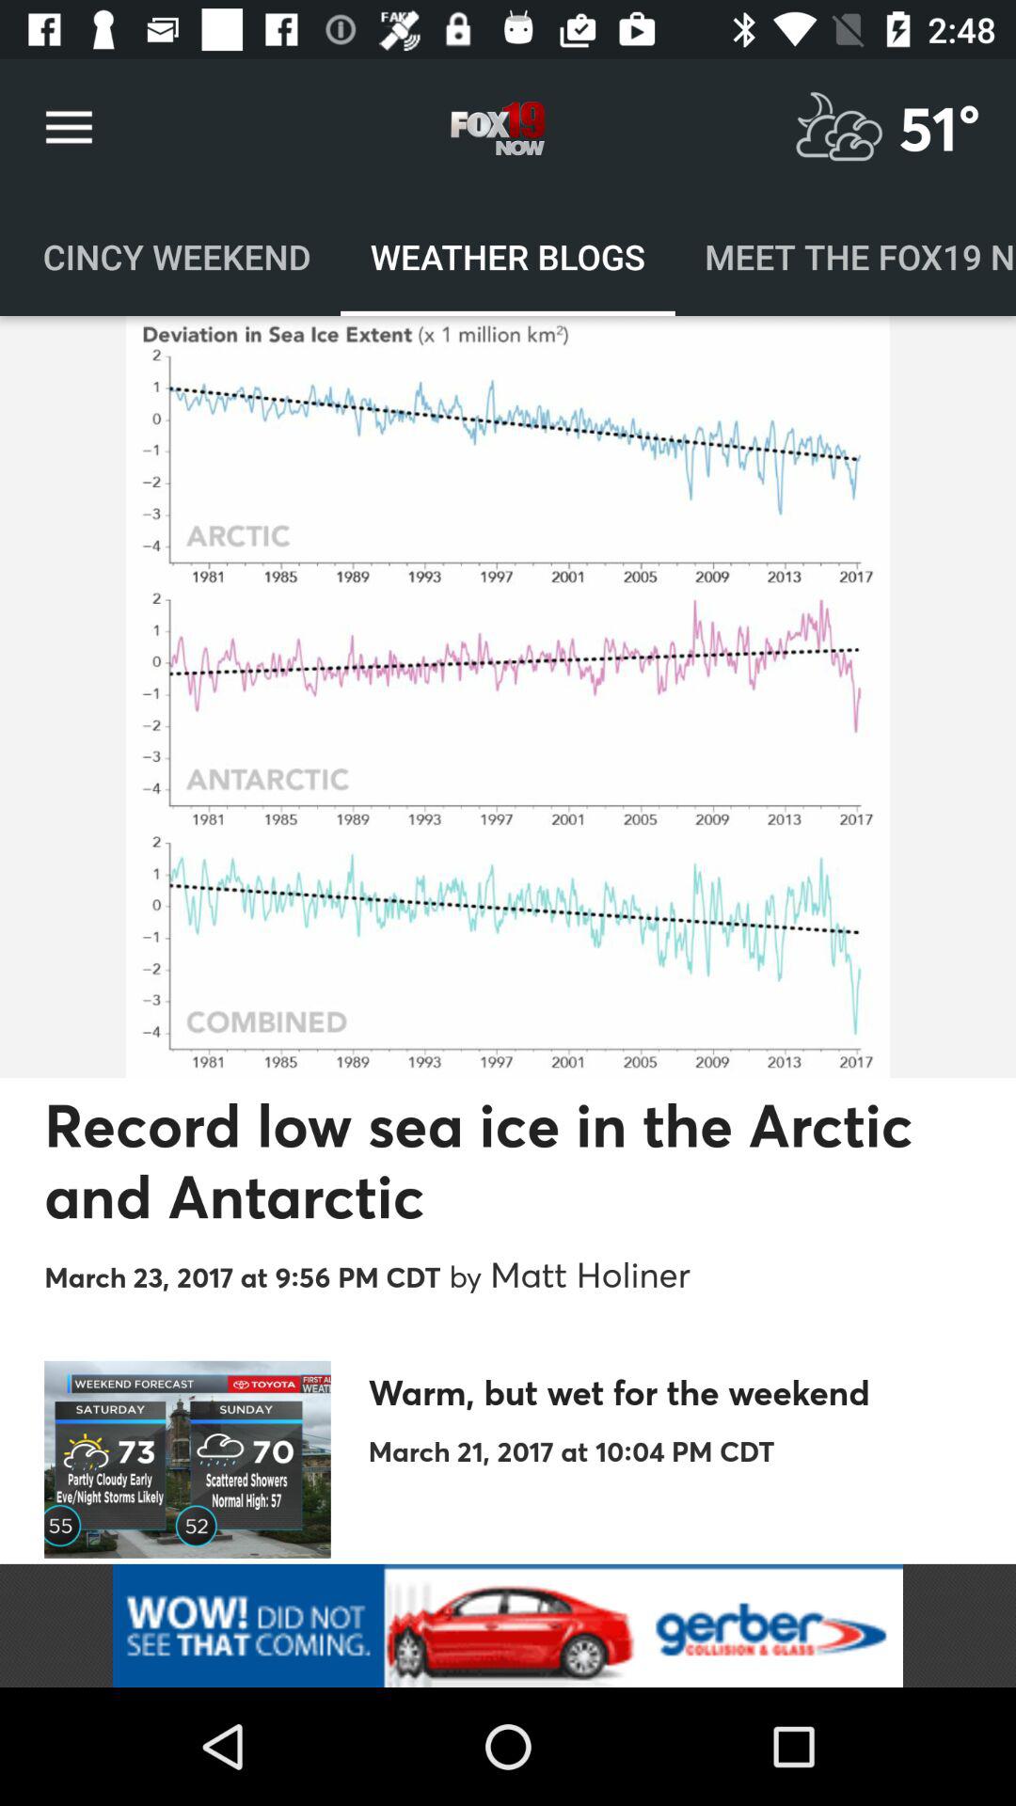  What do you see at coordinates (839, 128) in the screenshot?
I see `weather option` at bounding box center [839, 128].